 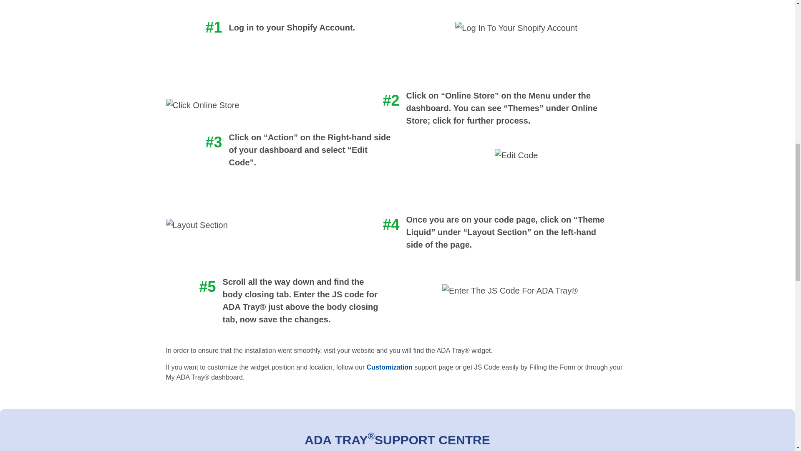 What do you see at coordinates (390, 367) in the screenshot?
I see `Customization` at bounding box center [390, 367].